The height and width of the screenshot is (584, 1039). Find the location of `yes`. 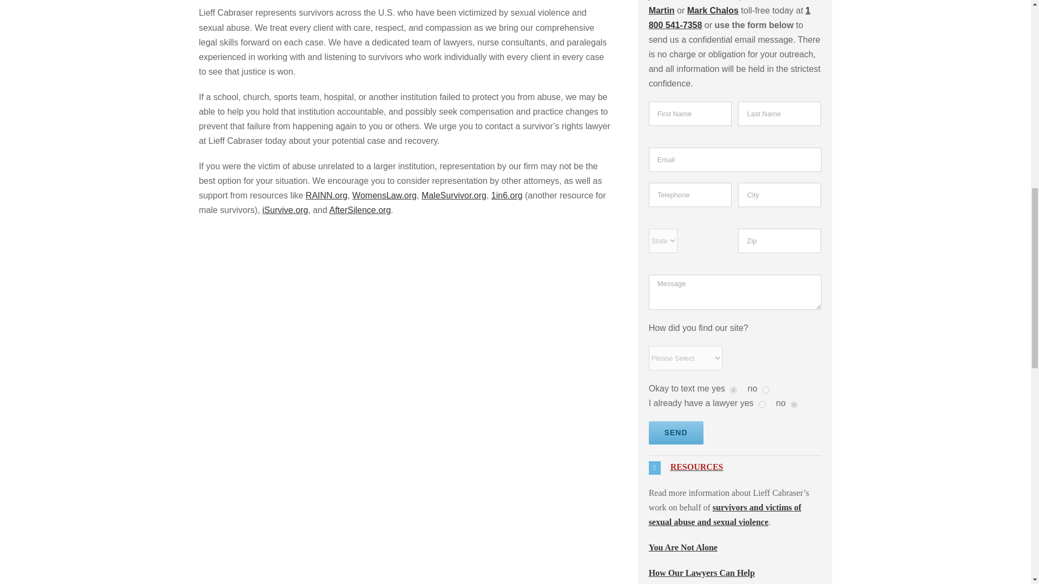

yes is located at coordinates (762, 404).